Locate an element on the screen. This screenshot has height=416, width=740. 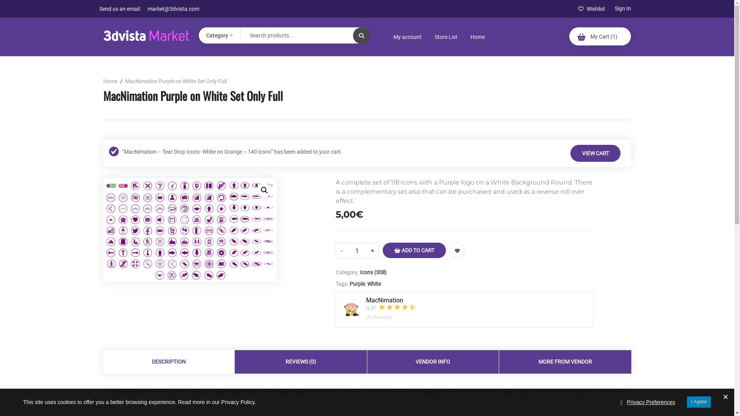
VENDOR INFO is located at coordinates (433, 362).